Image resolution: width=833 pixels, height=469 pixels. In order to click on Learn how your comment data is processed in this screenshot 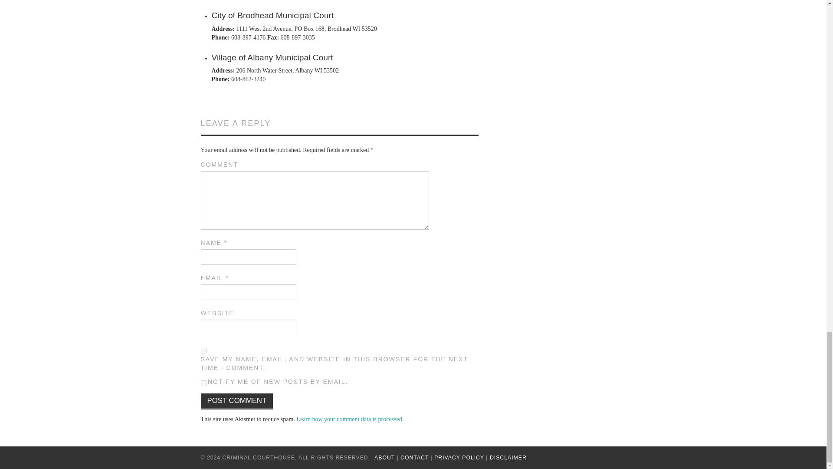, I will do `click(349, 419)`.